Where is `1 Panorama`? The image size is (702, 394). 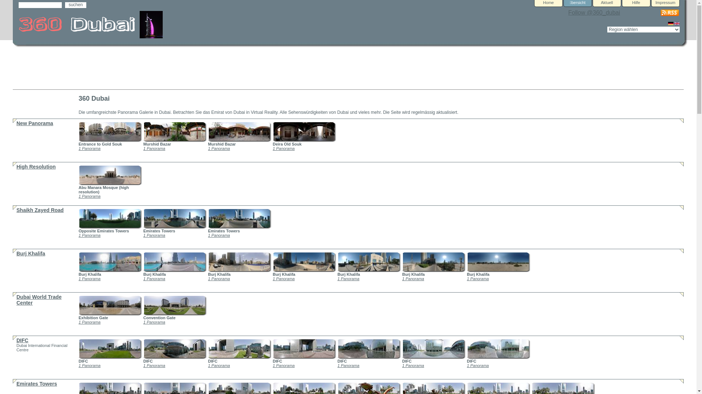
1 Panorama is located at coordinates (154, 148).